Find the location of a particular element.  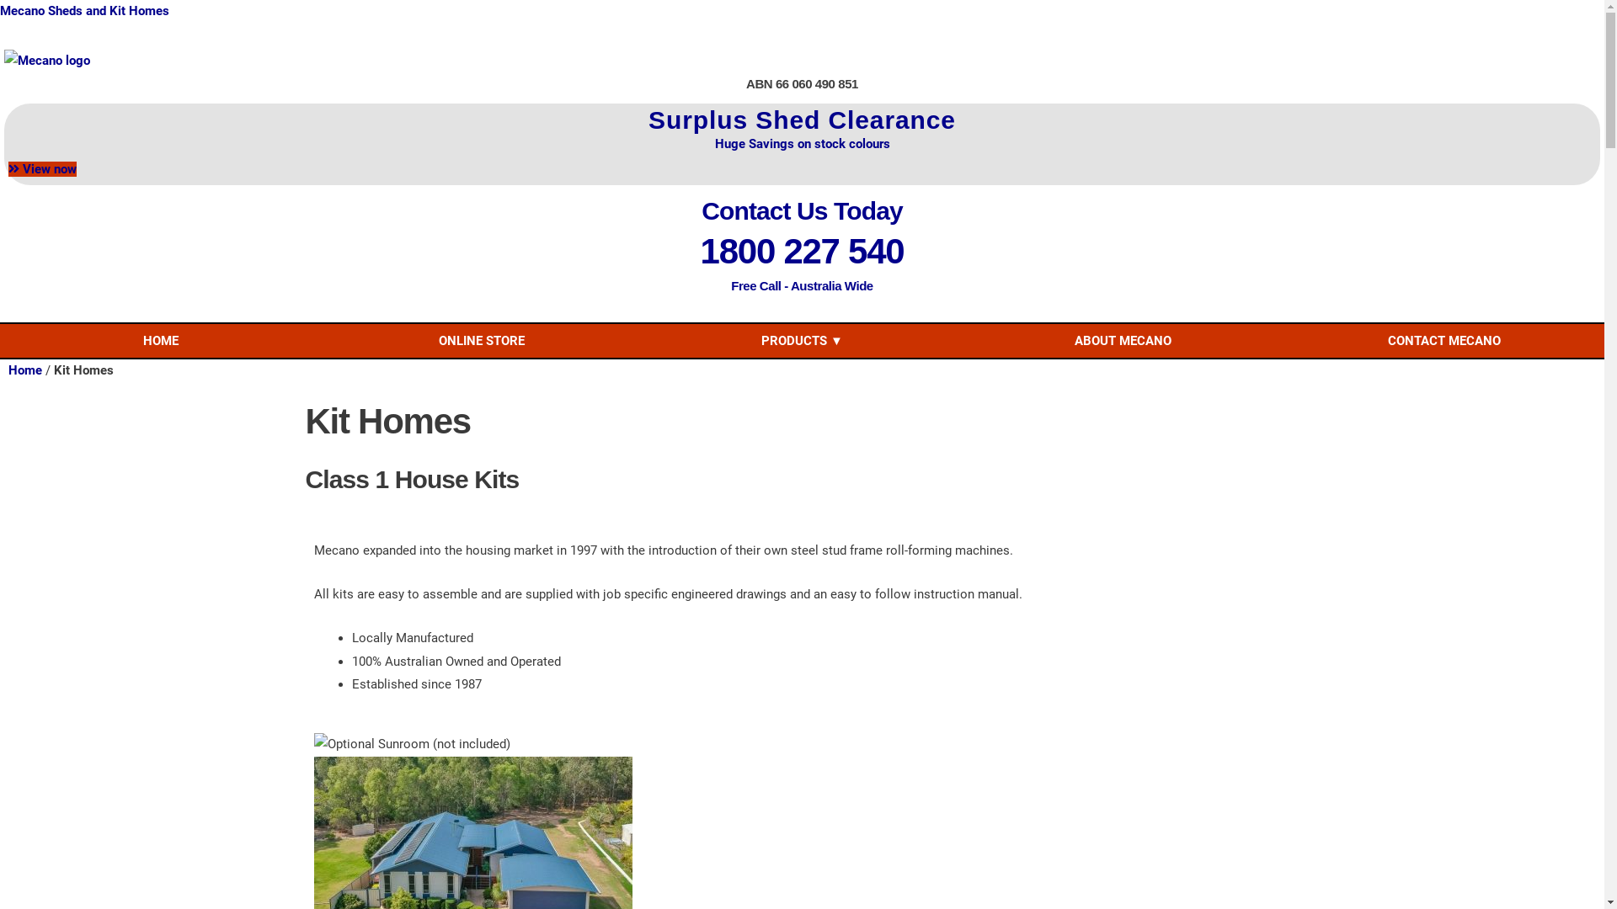

HOME is located at coordinates (160, 340).